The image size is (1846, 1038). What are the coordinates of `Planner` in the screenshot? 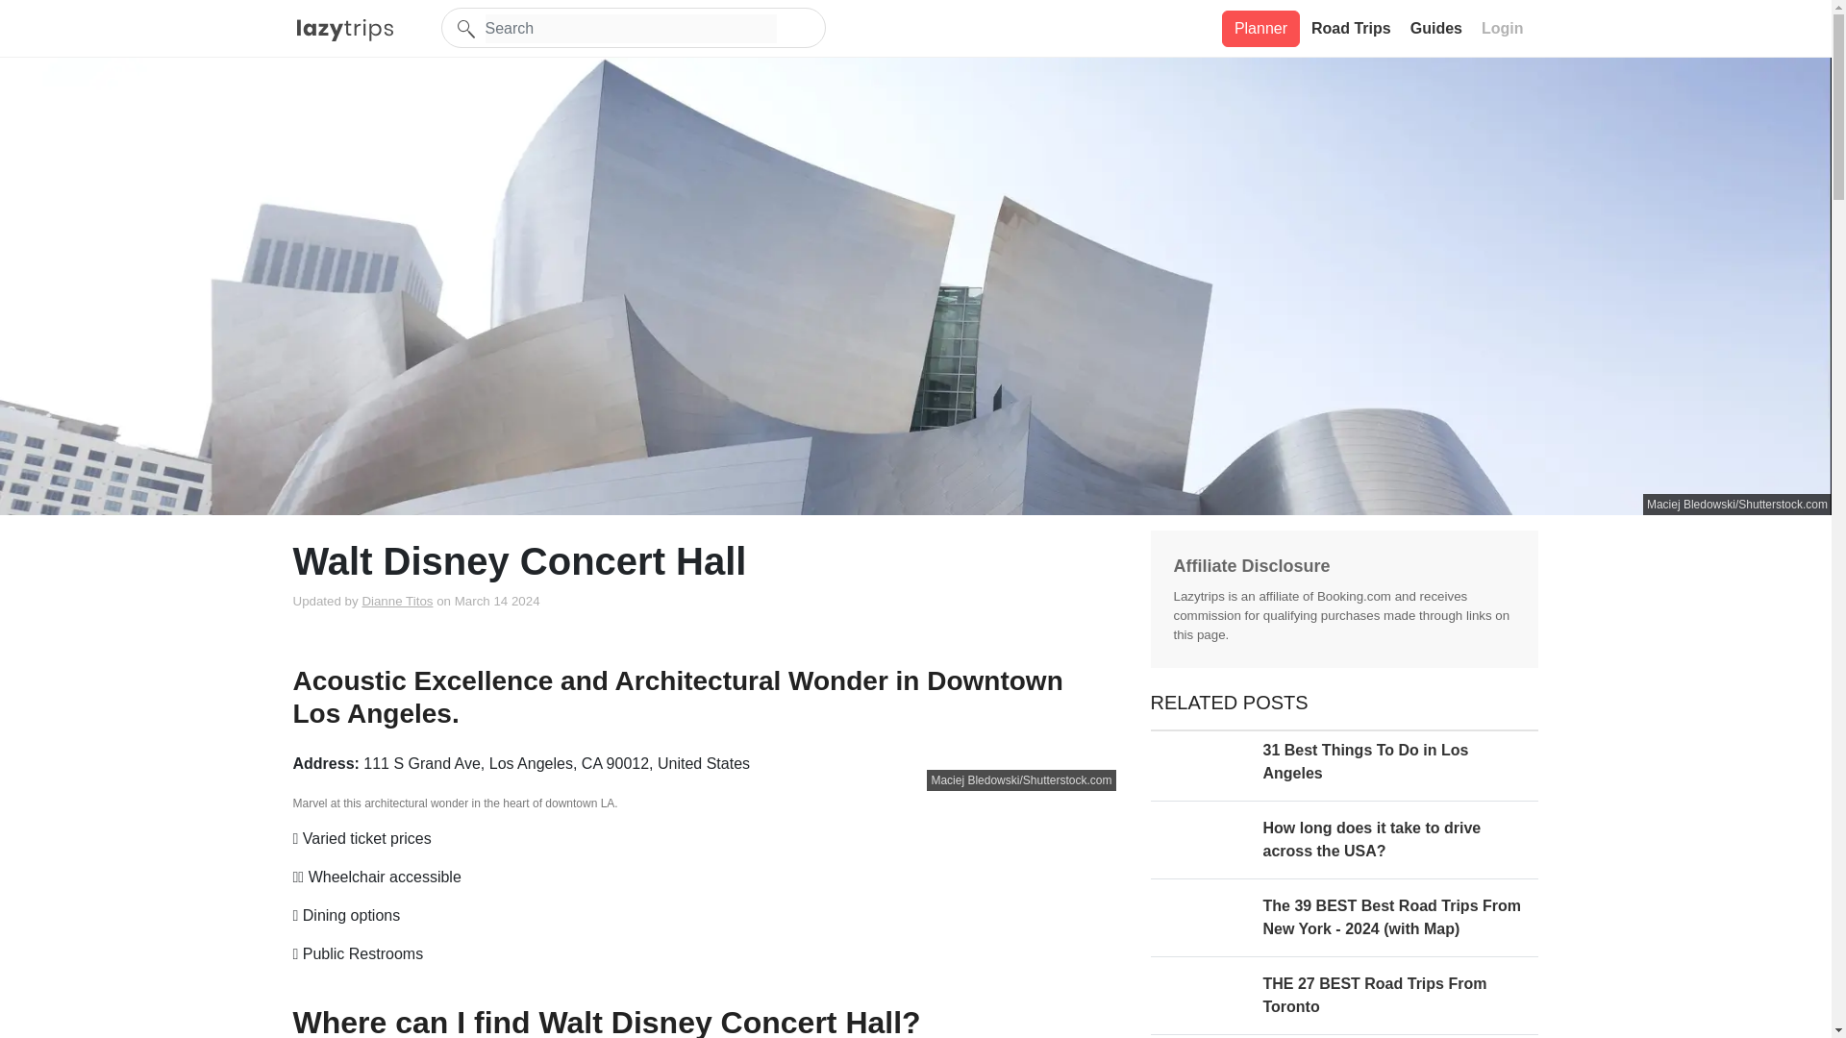 It's located at (1260, 27).